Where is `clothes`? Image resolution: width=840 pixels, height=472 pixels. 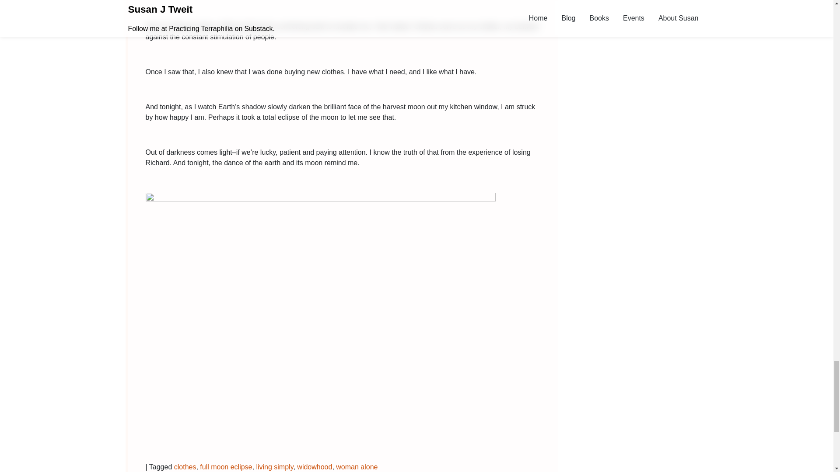 clothes is located at coordinates (185, 467).